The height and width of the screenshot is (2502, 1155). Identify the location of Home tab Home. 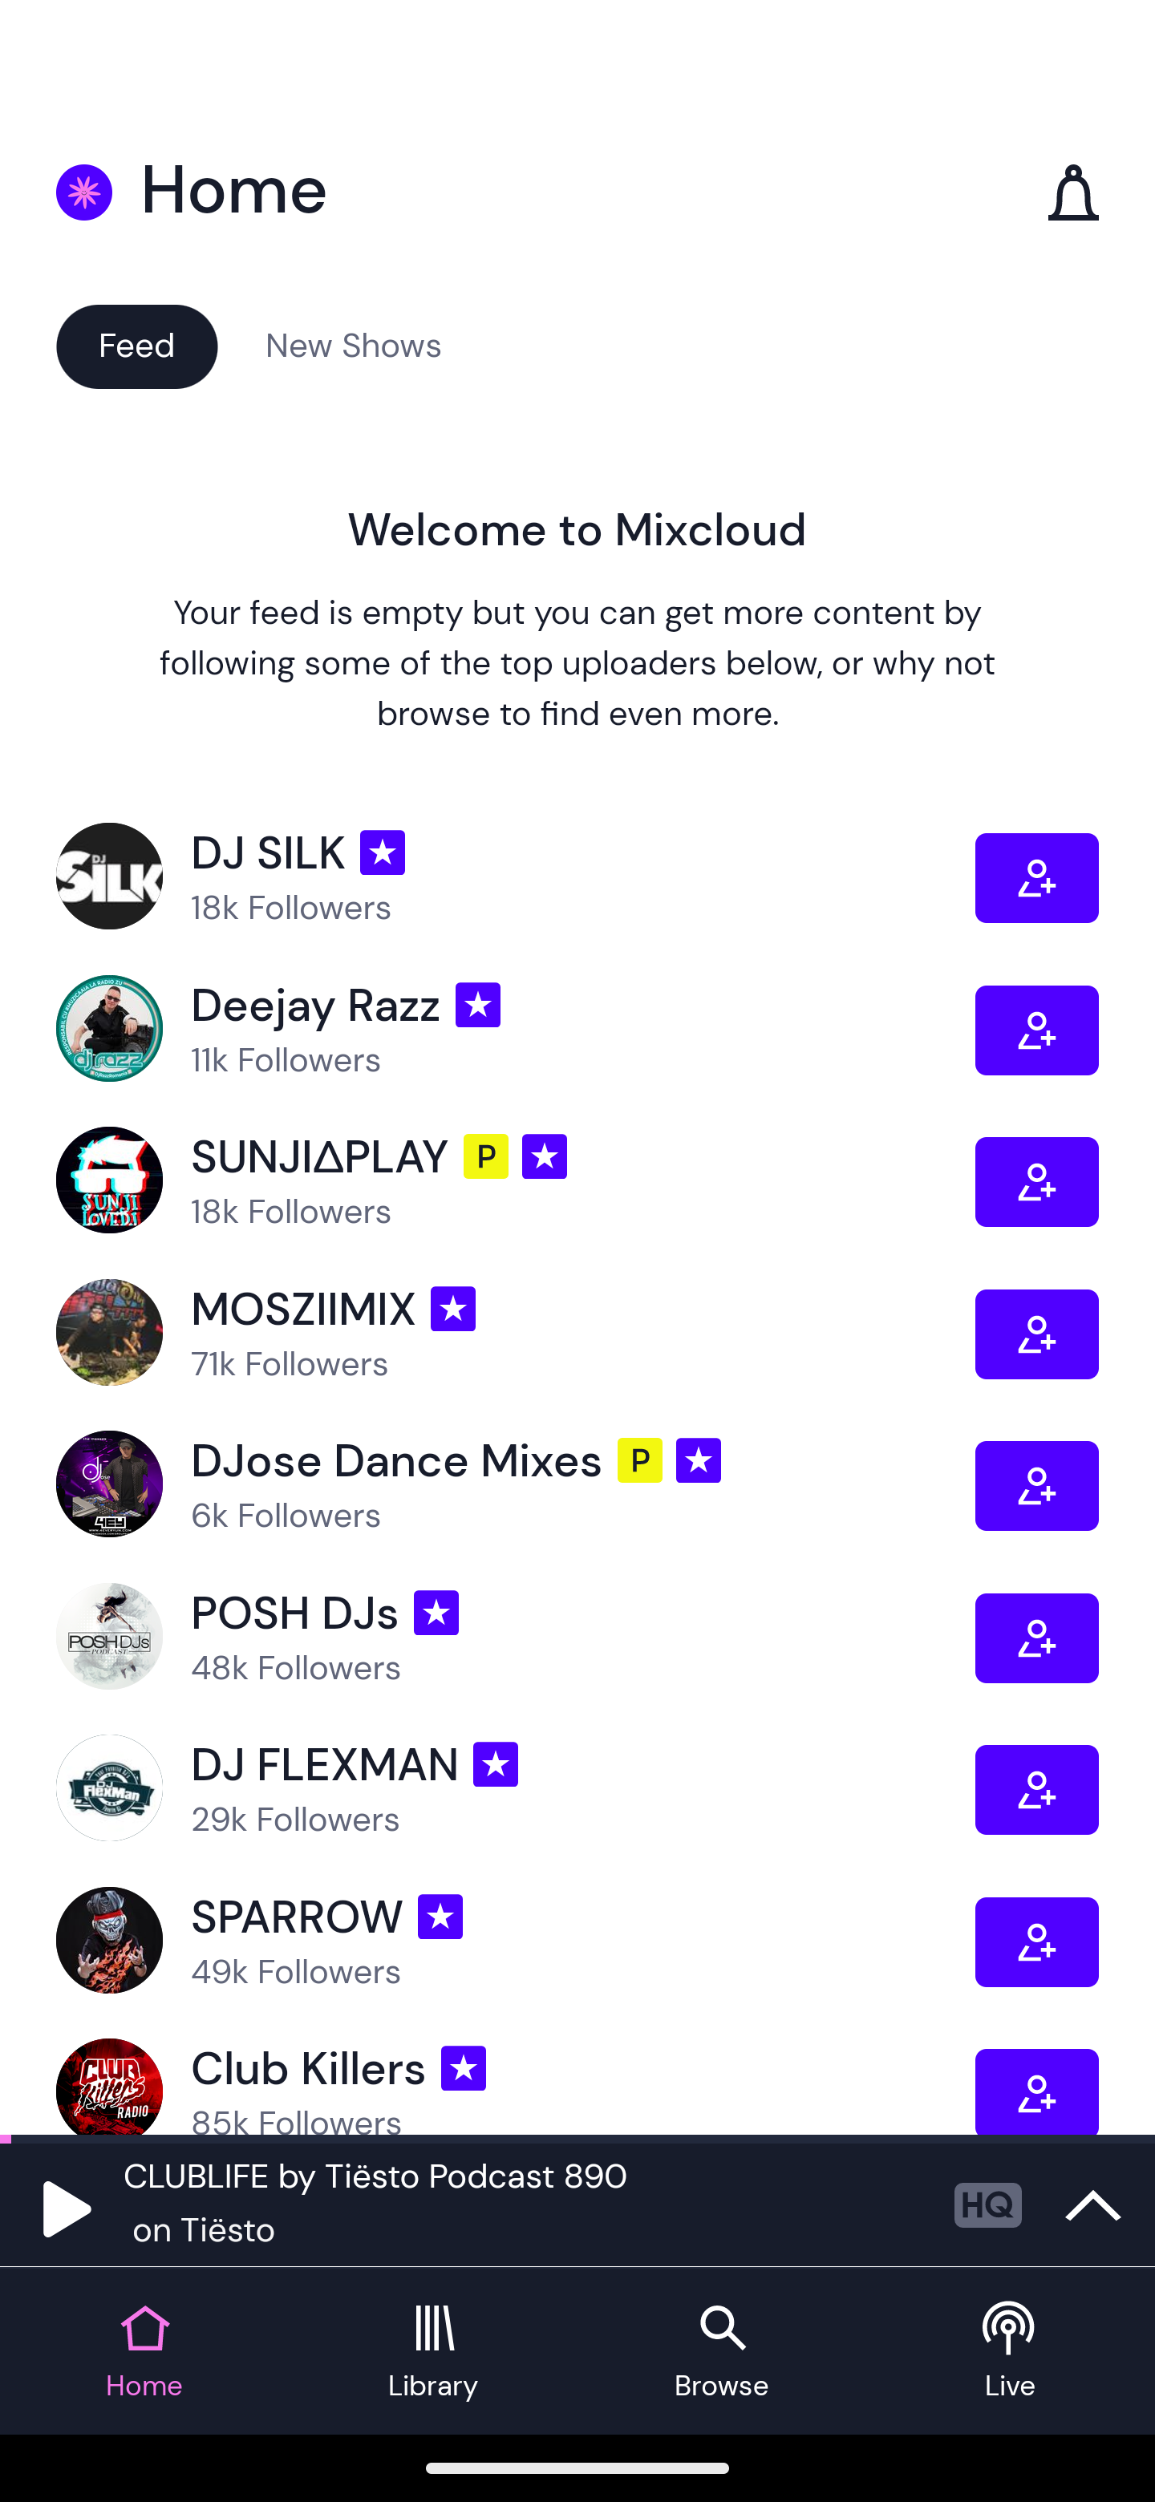
(144, 2351).